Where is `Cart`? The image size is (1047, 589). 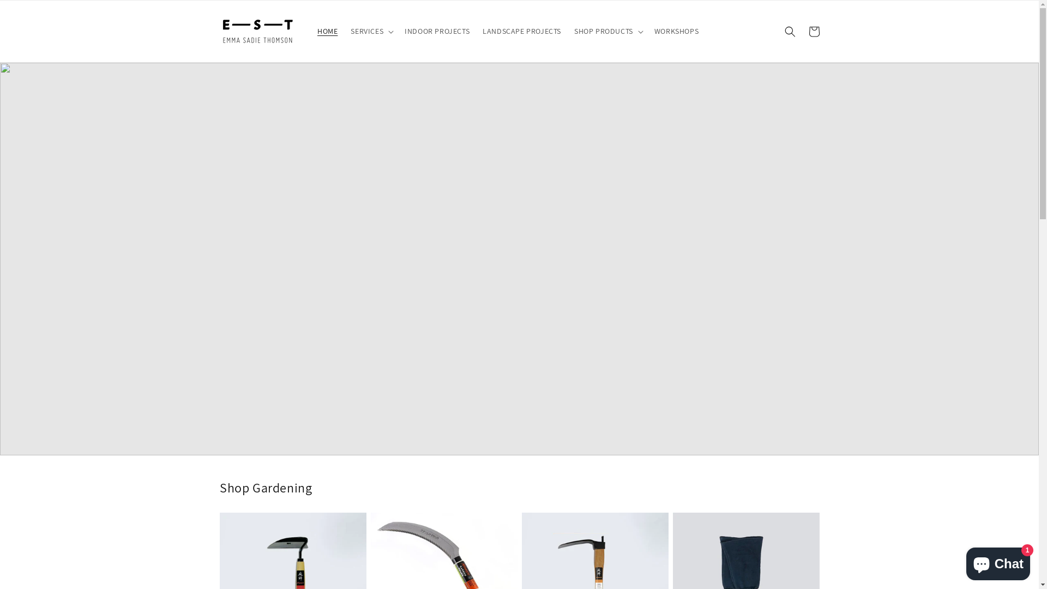
Cart is located at coordinates (814, 32).